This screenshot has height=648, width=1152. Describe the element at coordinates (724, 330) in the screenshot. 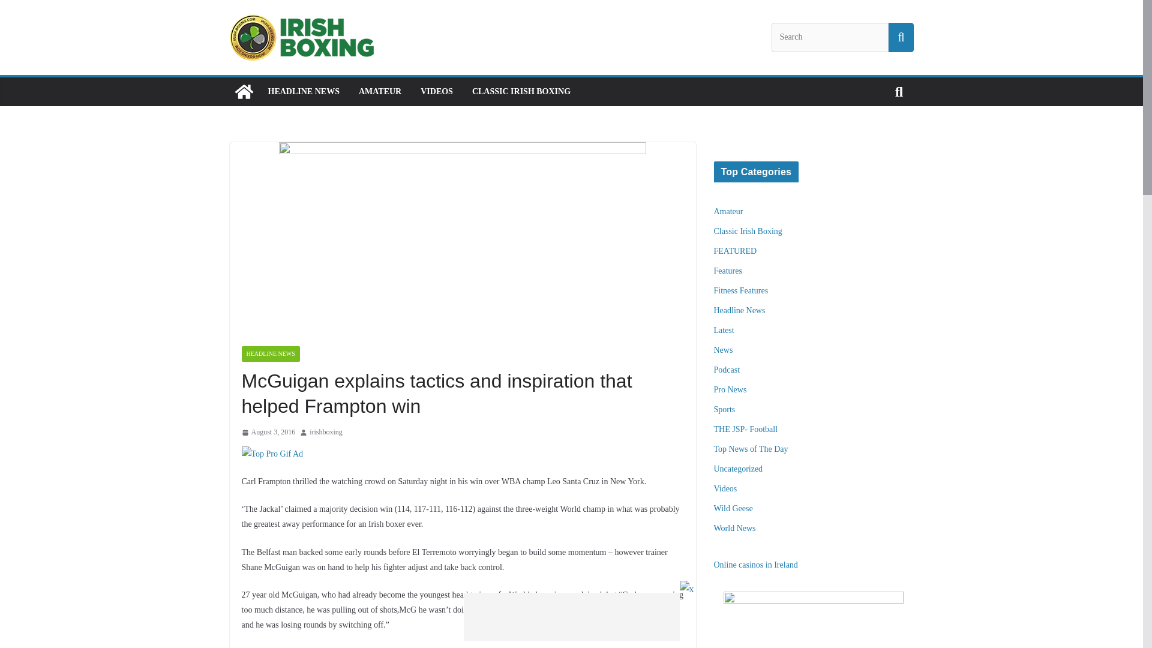

I see `Latest` at that location.